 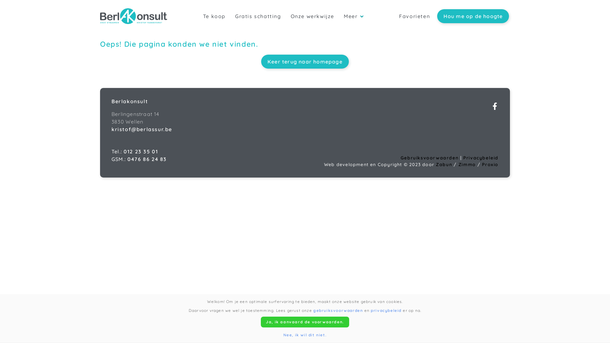 What do you see at coordinates (214, 16) in the screenshot?
I see `Te koop
(Te koop)` at bounding box center [214, 16].